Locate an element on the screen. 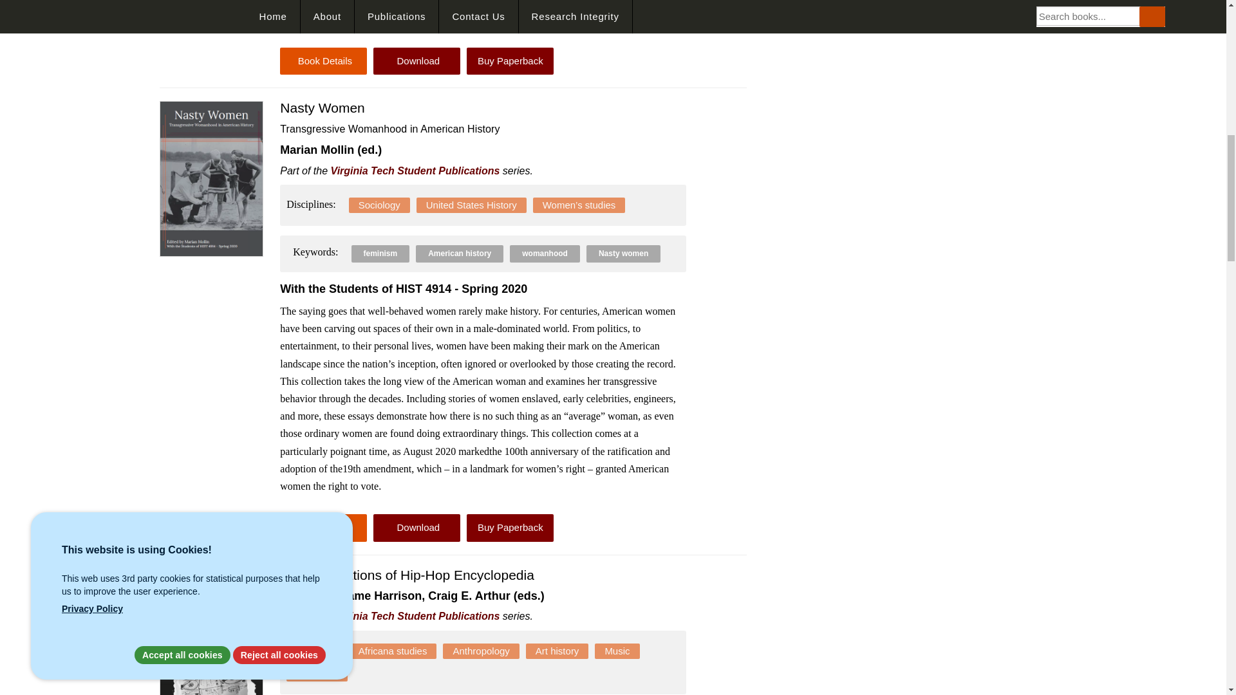 Image resolution: width=1236 pixels, height=695 pixels.  Book Details is located at coordinates (323, 528).